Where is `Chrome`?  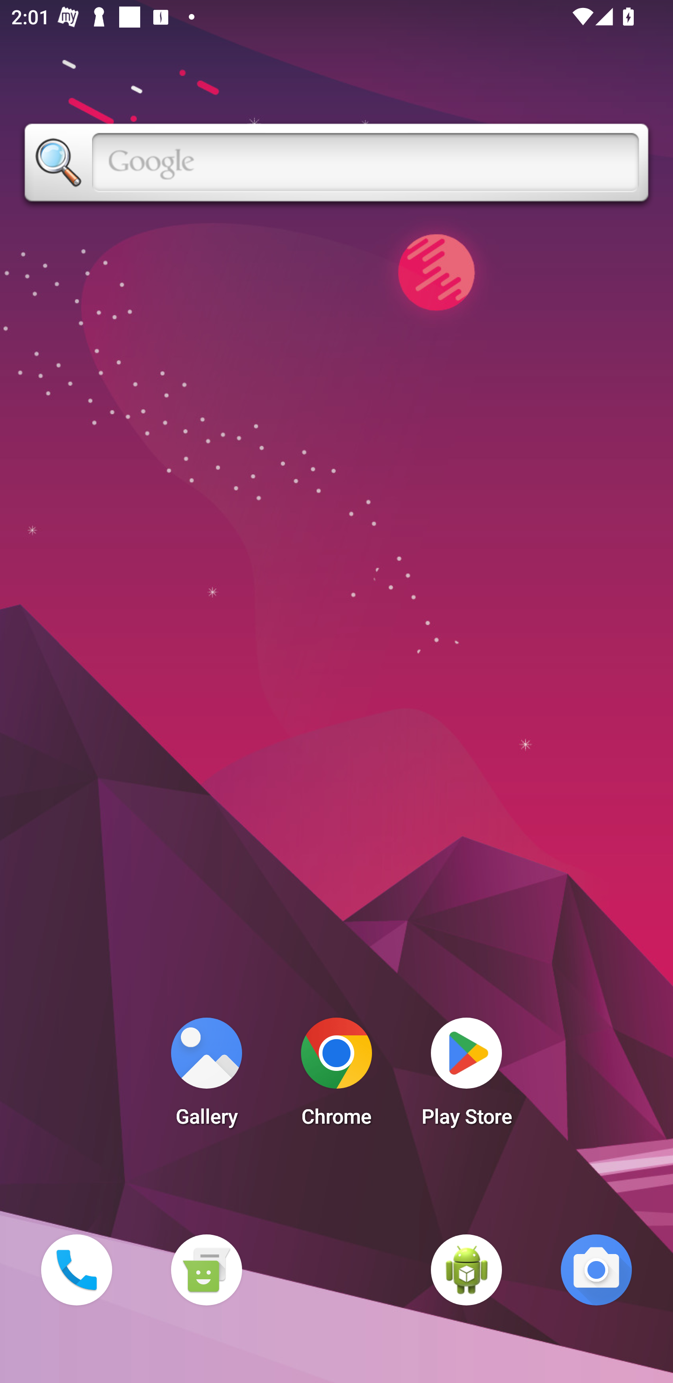
Chrome is located at coordinates (336, 1076).